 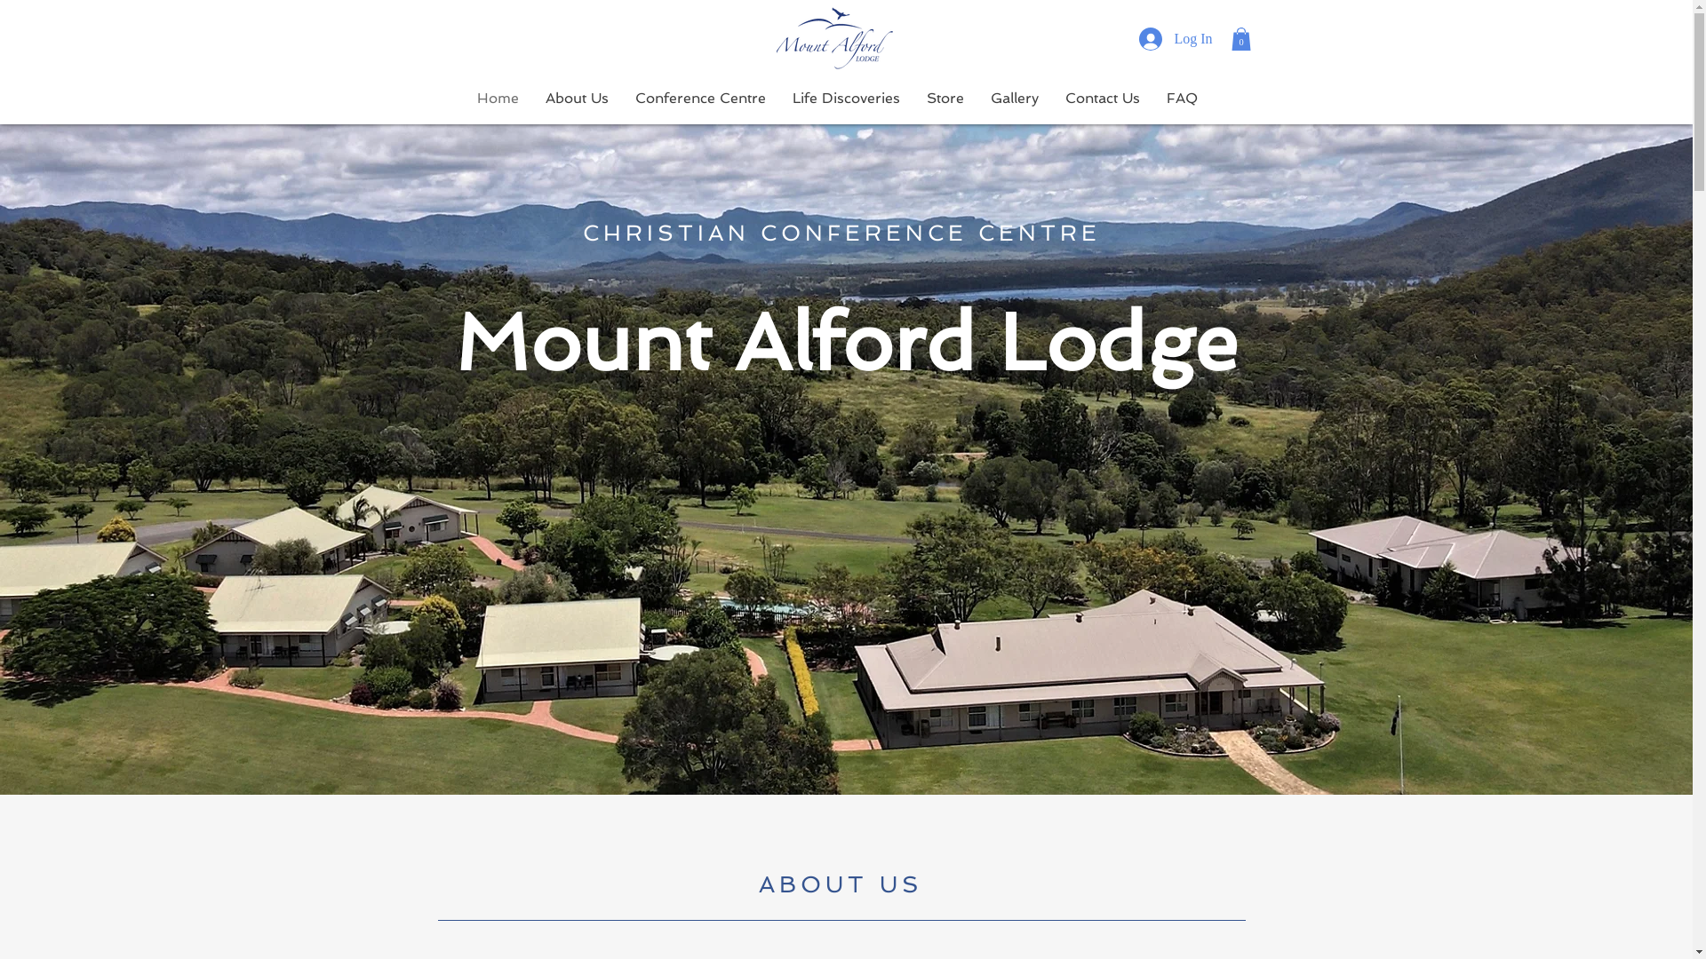 What do you see at coordinates (576, 99) in the screenshot?
I see `About Us` at bounding box center [576, 99].